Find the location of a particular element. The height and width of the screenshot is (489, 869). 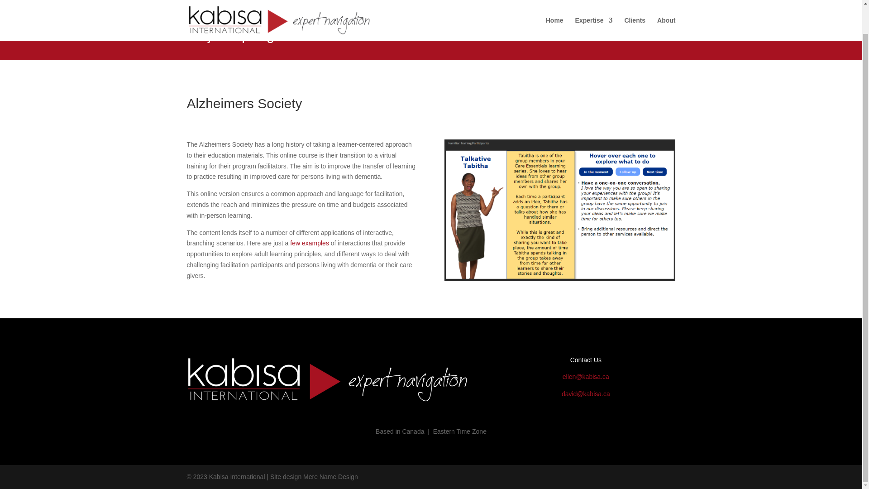

Expertise is located at coordinates (594, 5).